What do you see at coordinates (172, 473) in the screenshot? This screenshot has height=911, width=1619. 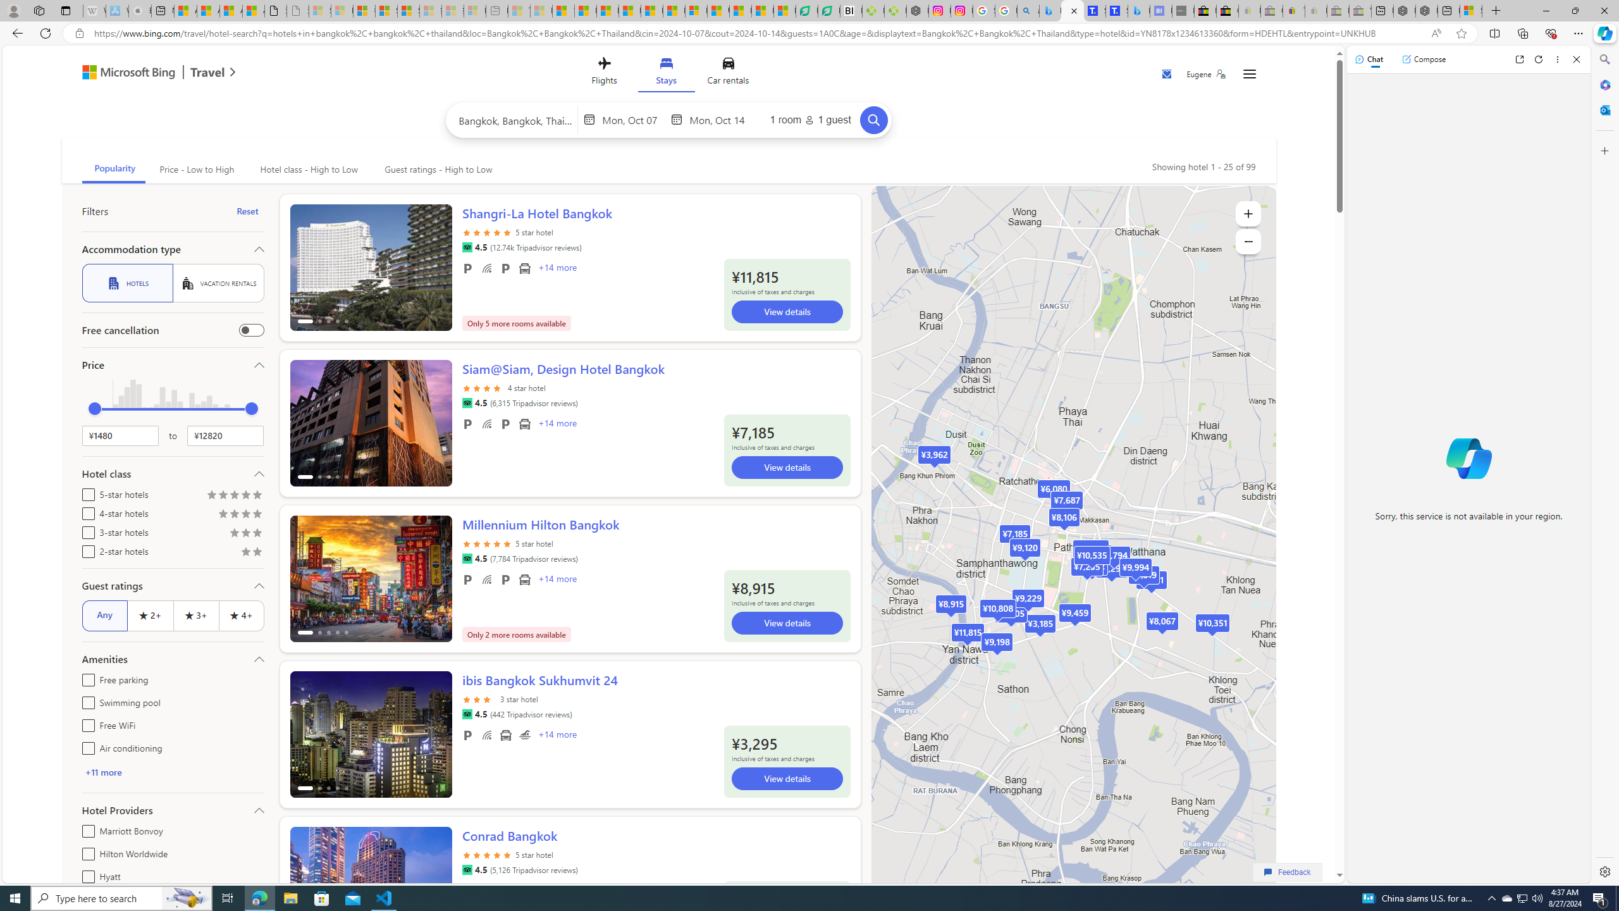 I see `Hotel class` at bounding box center [172, 473].